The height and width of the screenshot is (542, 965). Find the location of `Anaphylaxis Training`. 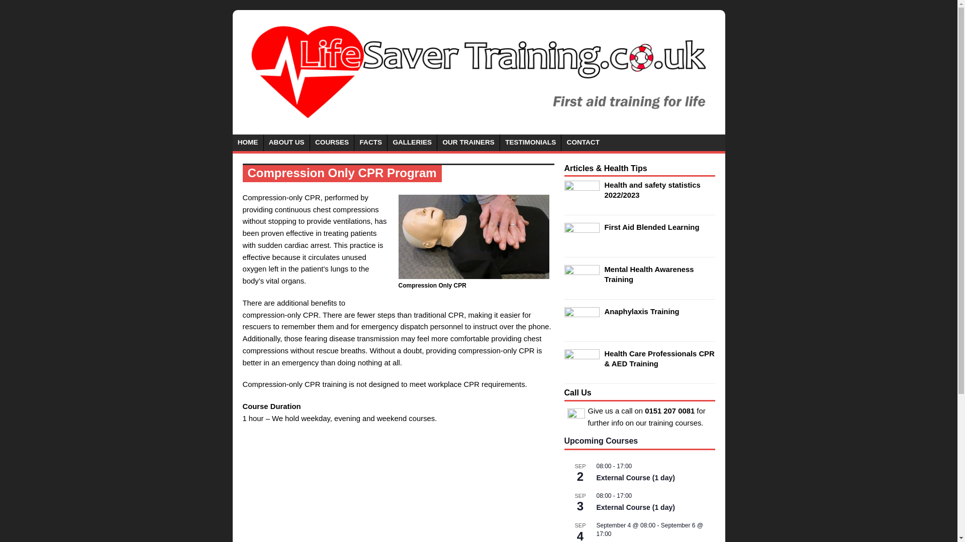

Anaphylaxis Training is located at coordinates (641, 311).